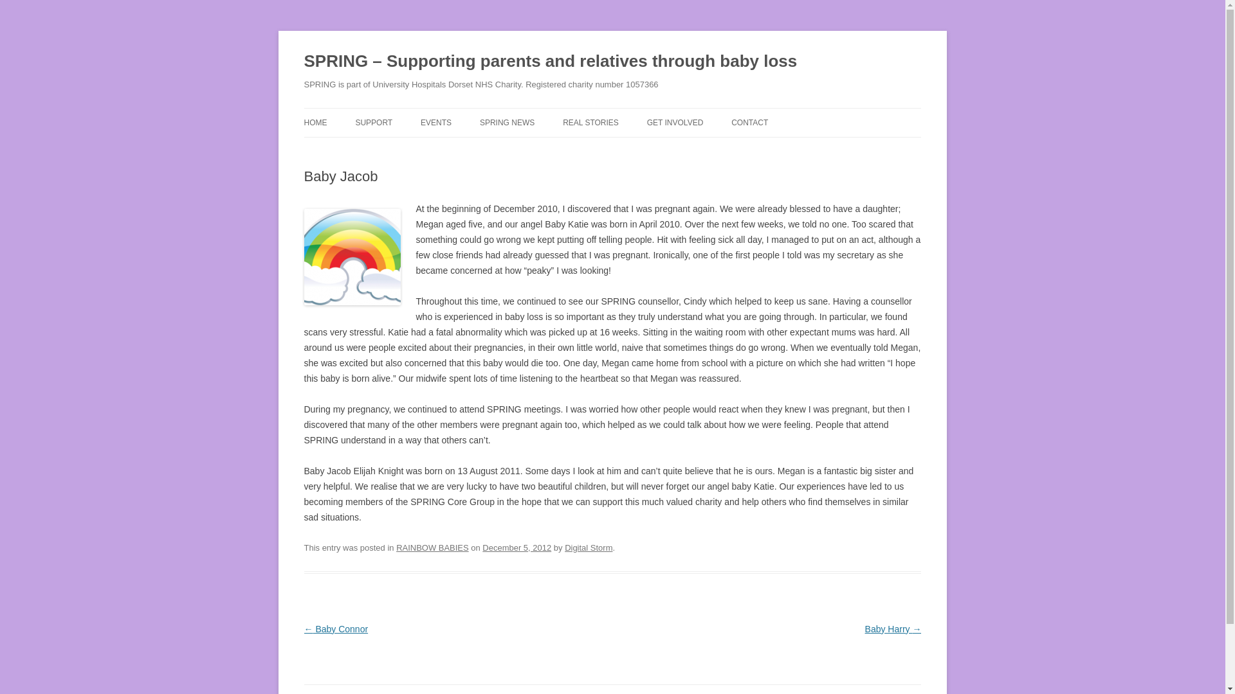  Describe the element at coordinates (627, 149) in the screenshot. I see `BABY MILA` at that location.